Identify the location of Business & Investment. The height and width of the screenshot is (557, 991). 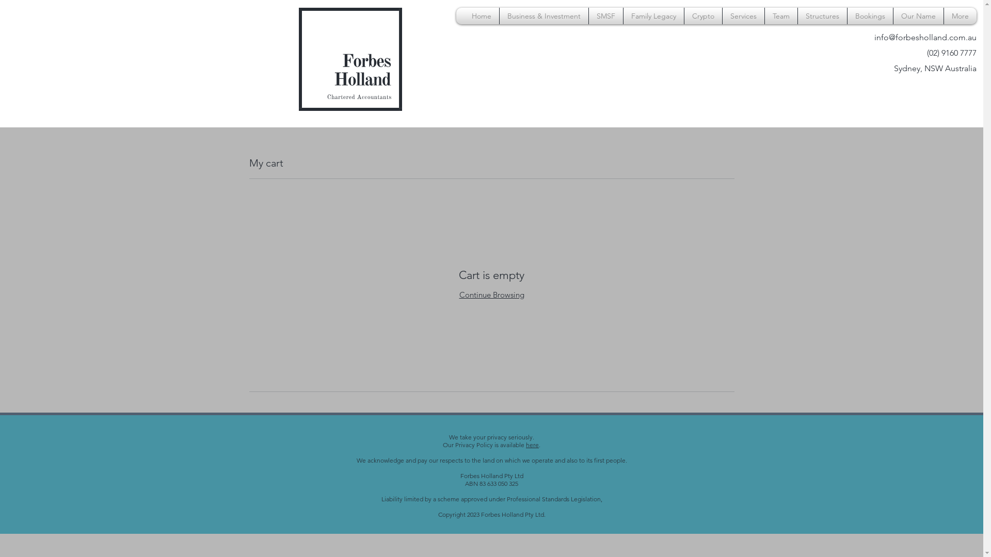
(544, 16).